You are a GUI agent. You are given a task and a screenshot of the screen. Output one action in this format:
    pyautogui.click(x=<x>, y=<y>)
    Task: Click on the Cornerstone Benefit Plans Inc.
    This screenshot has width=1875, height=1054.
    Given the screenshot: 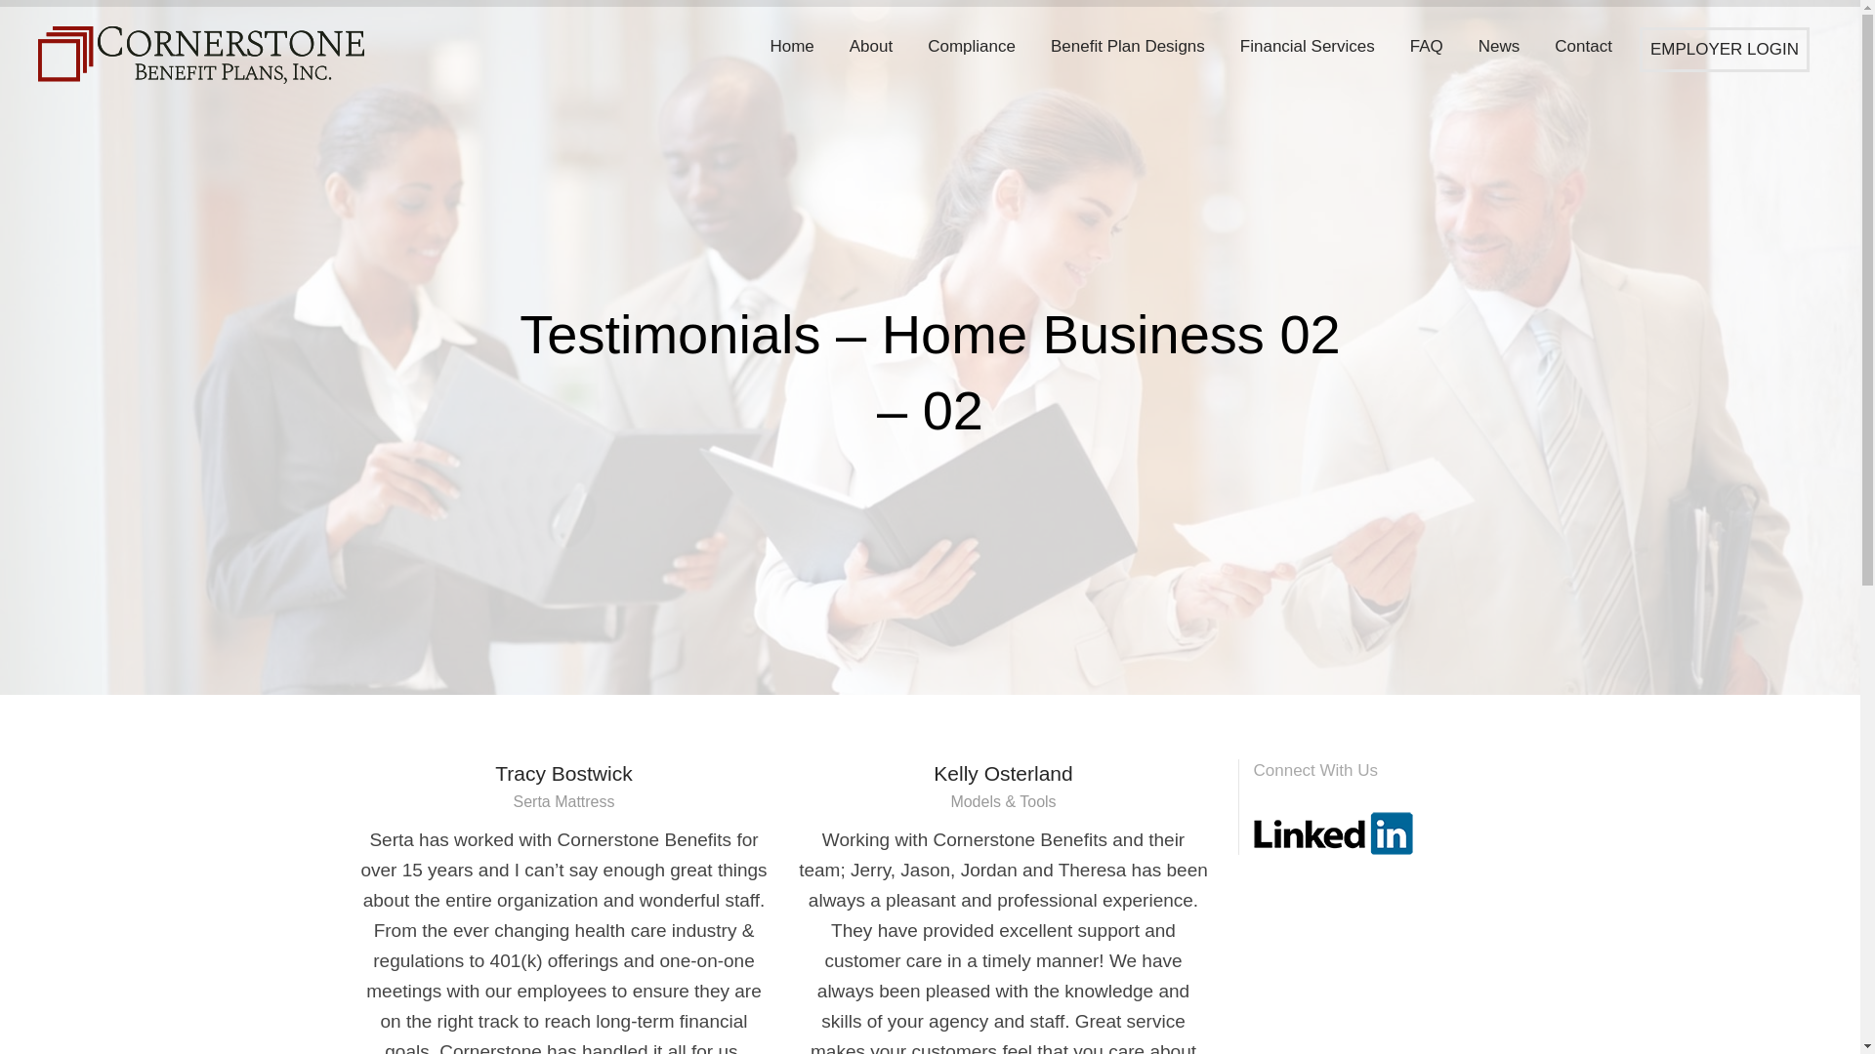 What is the action you would take?
    pyautogui.click(x=209, y=55)
    